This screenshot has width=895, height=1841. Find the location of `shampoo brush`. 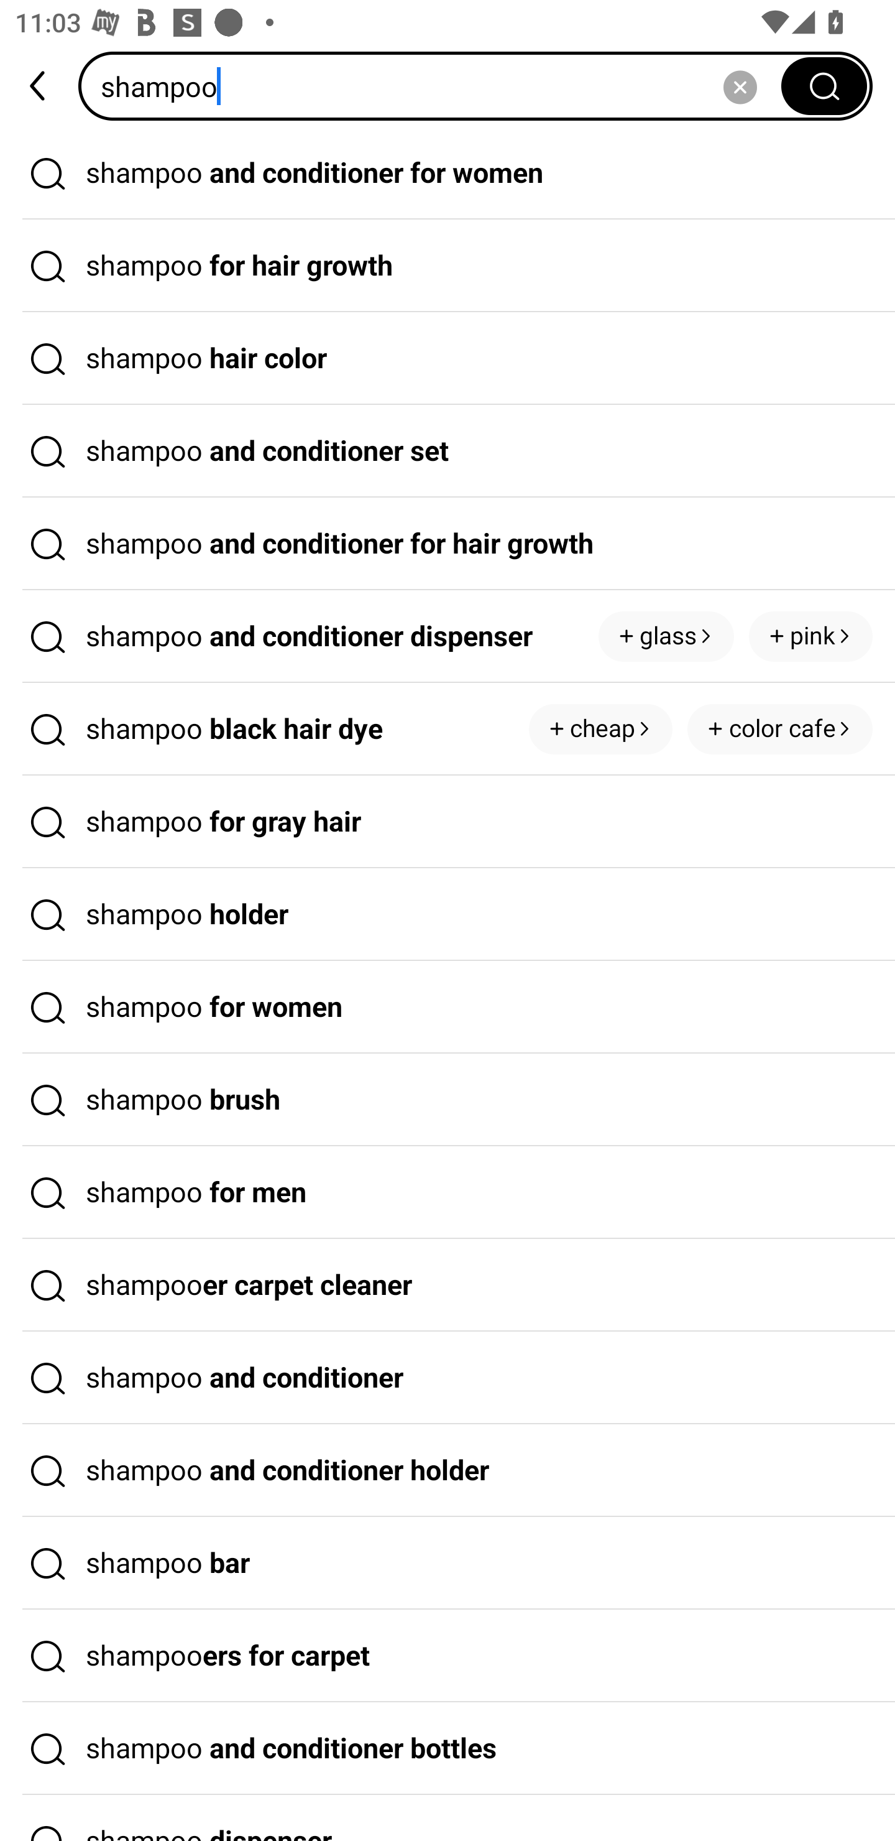

shampoo brush is located at coordinates (447, 1100).